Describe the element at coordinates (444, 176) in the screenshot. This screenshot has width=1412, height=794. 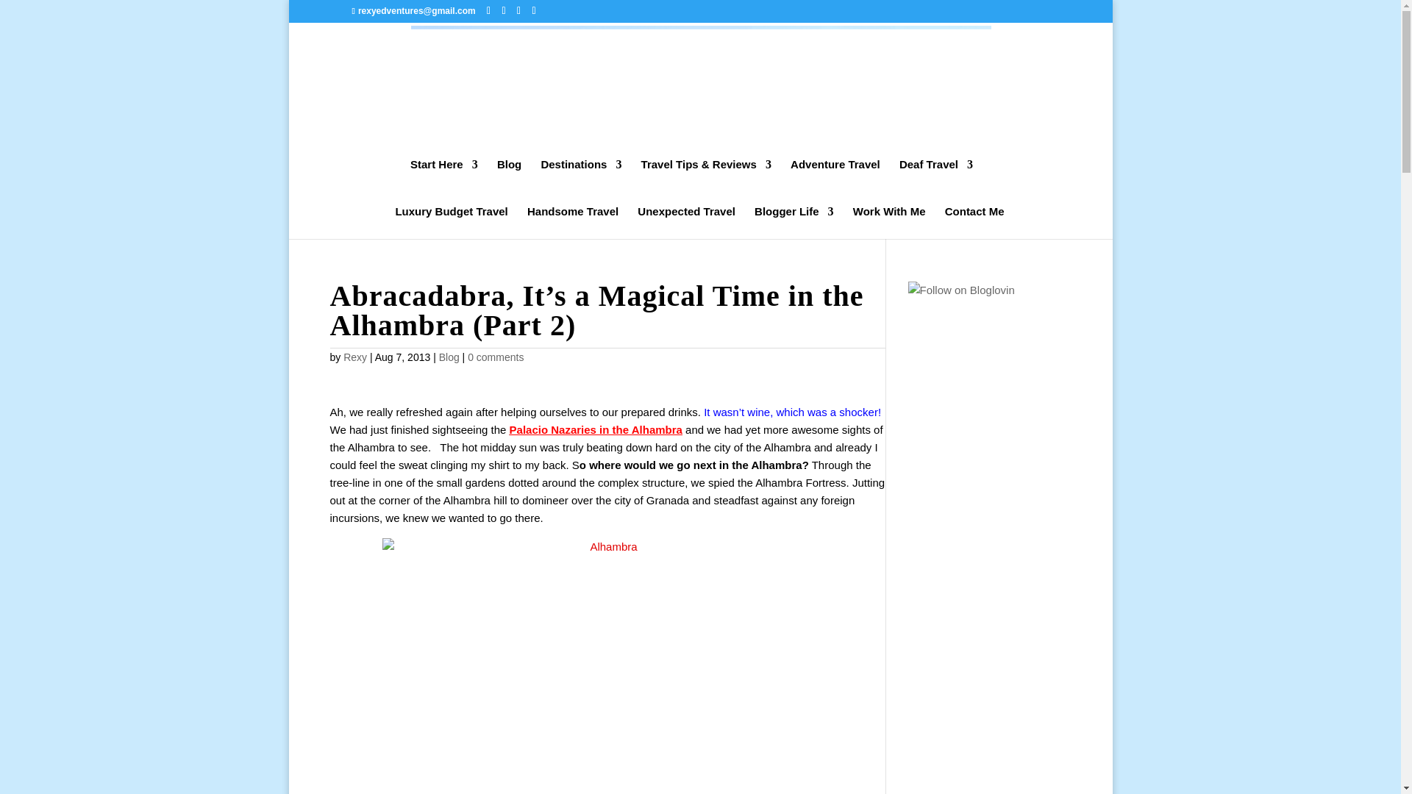
I see `Start Here` at that location.